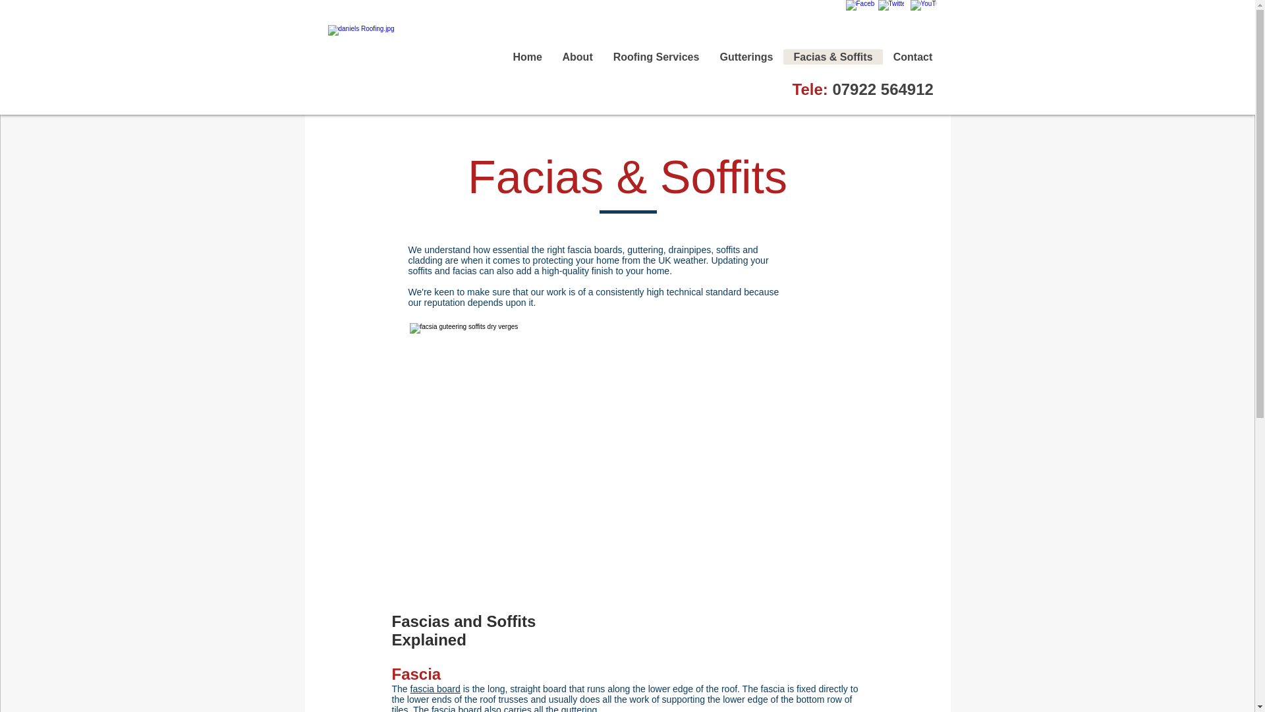 Image resolution: width=1265 pixels, height=712 pixels. What do you see at coordinates (655, 57) in the screenshot?
I see `Roofing Services` at bounding box center [655, 57].